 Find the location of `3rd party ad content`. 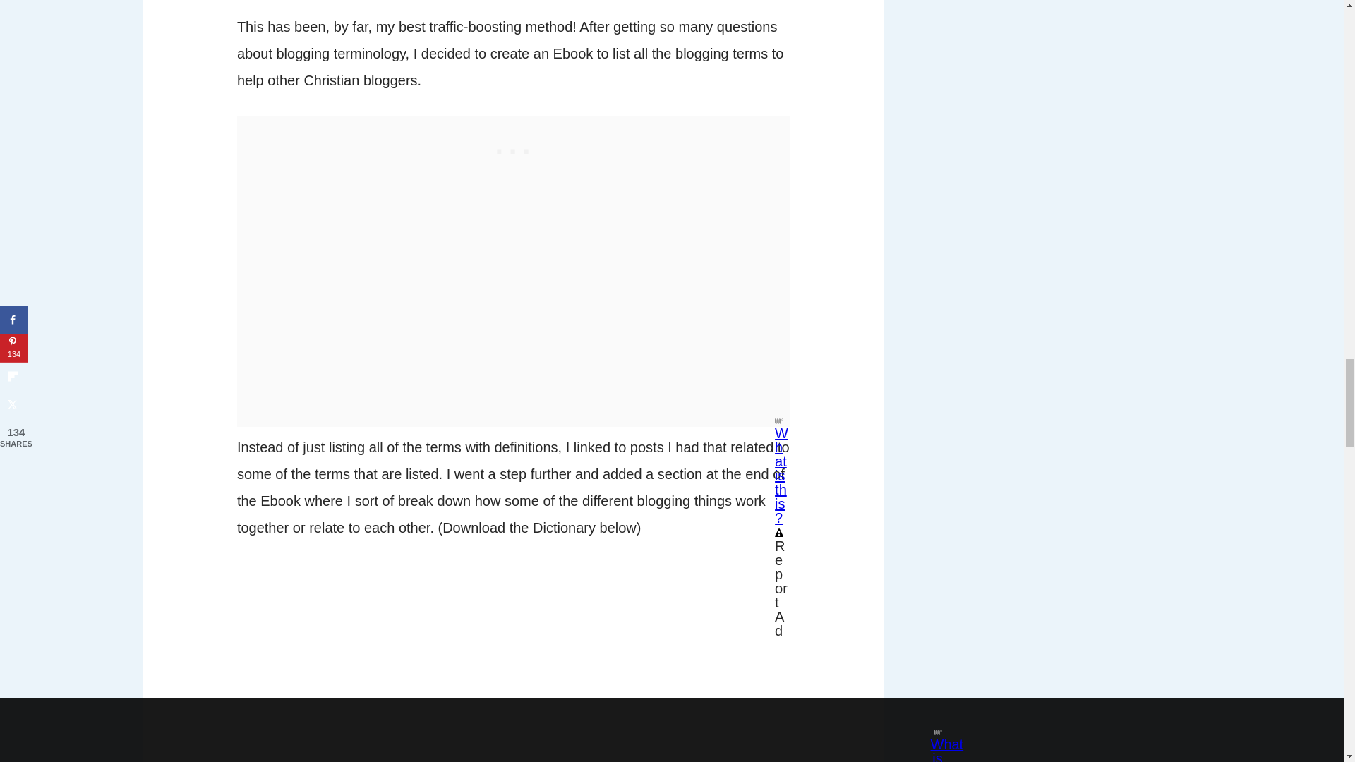

3rd party ad content is located at coordinates (514, 148).